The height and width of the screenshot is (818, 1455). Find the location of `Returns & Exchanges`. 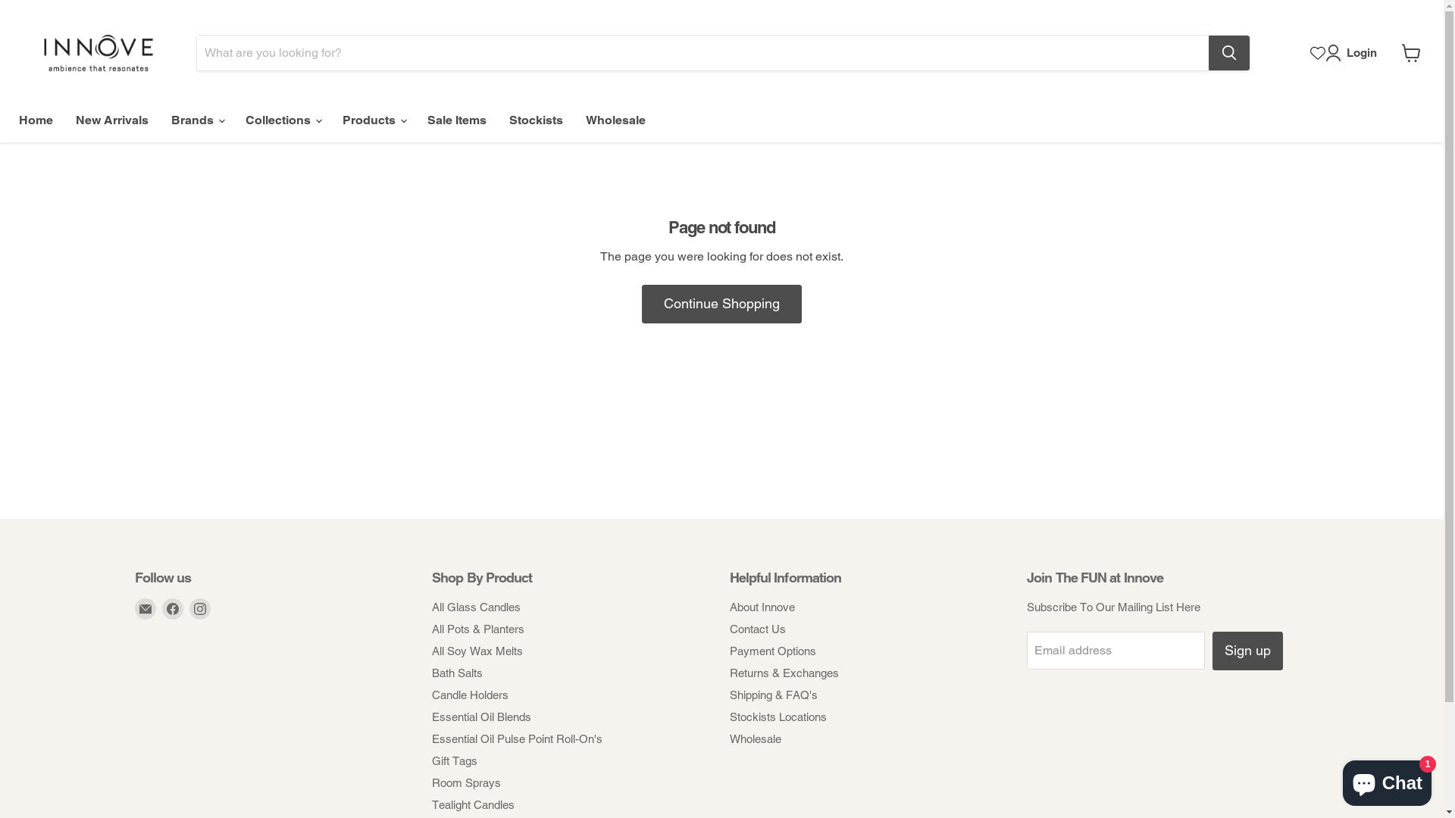

Returns & Exchanges is located at coordinates (784, 673).